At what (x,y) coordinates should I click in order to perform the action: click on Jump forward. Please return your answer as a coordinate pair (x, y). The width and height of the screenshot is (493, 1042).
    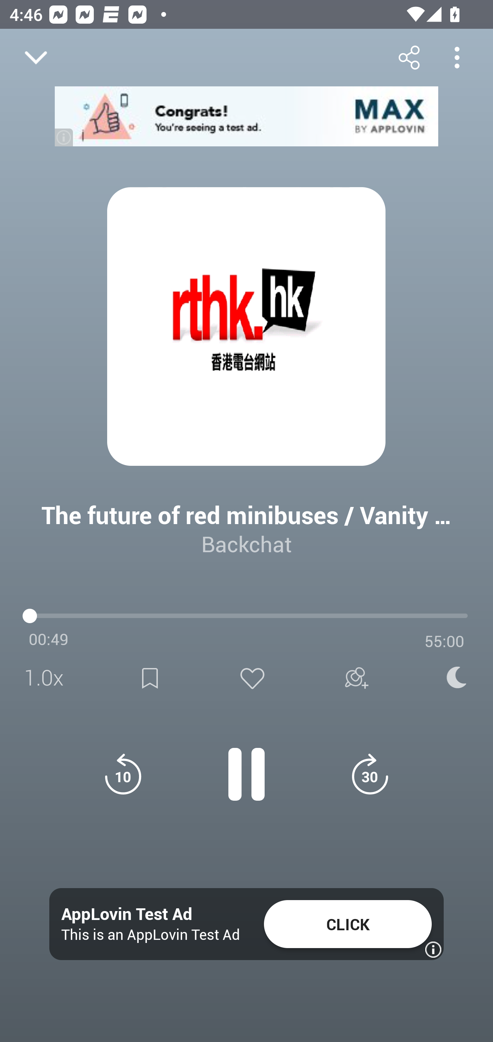
    Looking at the image, I should click on (370, 774).